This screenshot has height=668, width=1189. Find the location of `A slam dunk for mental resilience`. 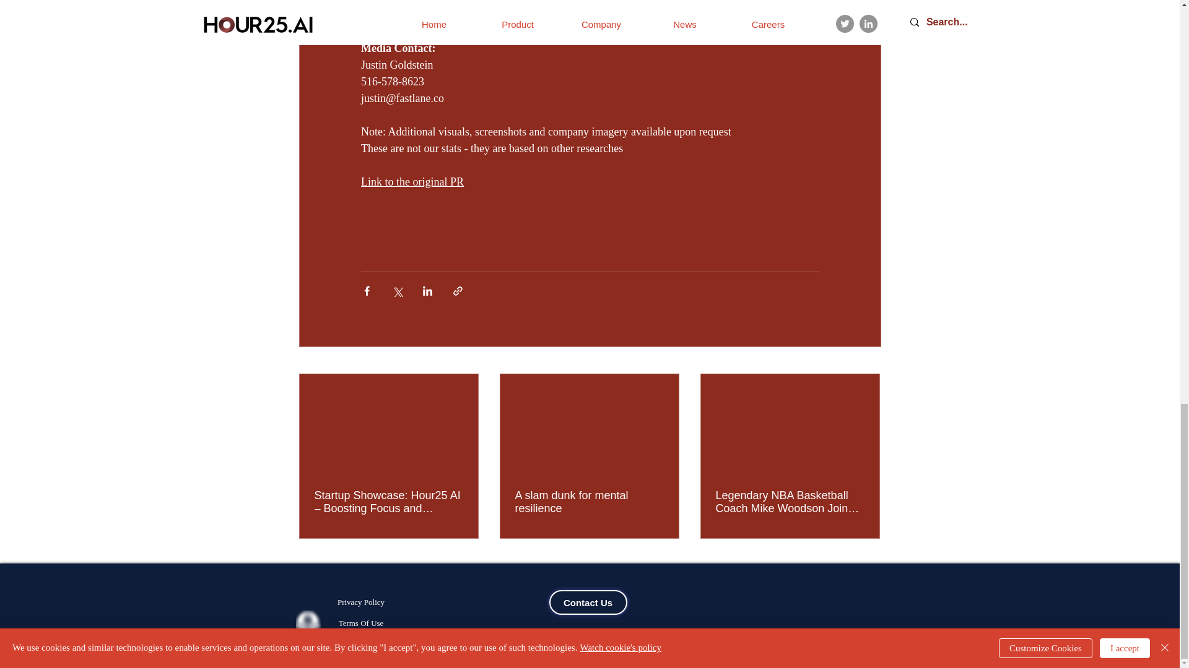

A slam dunk for mental resilience is located at coordinates (589, 502).